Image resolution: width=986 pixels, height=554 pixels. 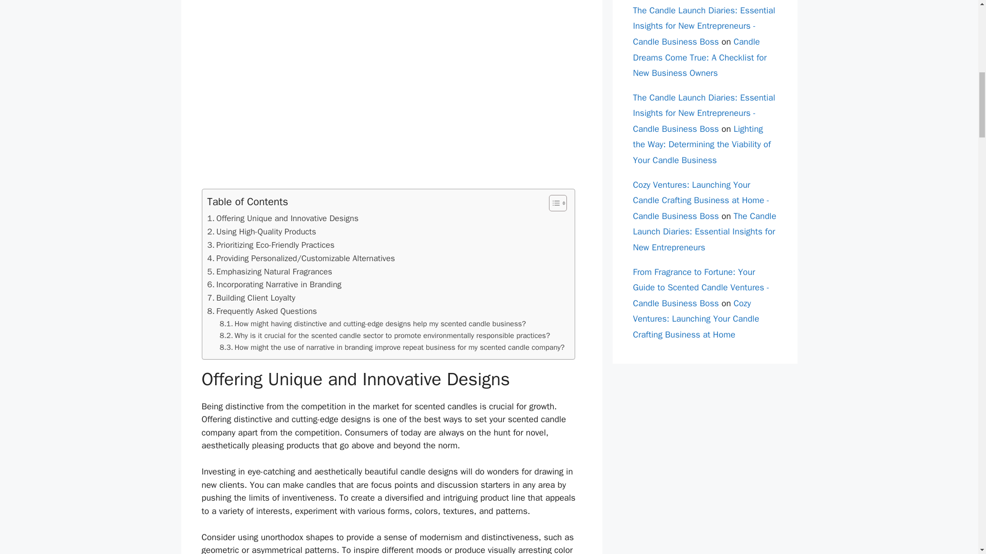 I want to click on Emphasizing Natural Fragrances, so click(x=270, y=272).